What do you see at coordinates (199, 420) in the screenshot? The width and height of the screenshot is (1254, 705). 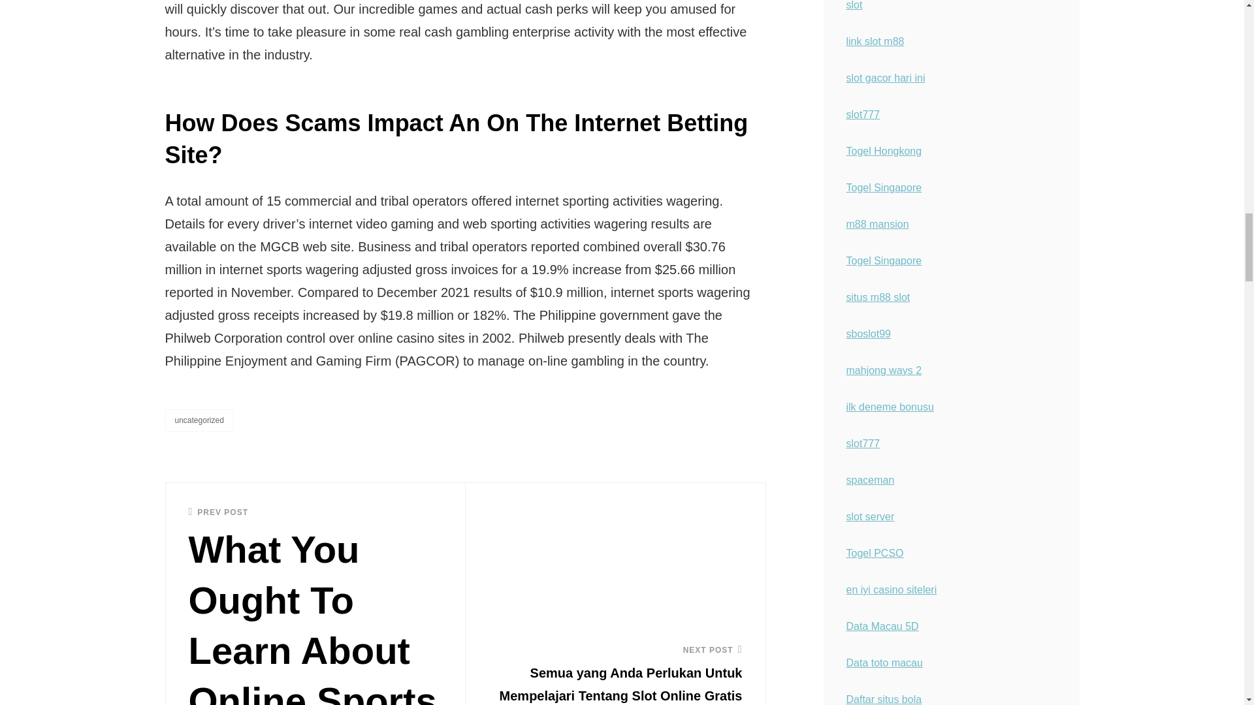 I see `uncategorized` at bounding box center [199, 420].